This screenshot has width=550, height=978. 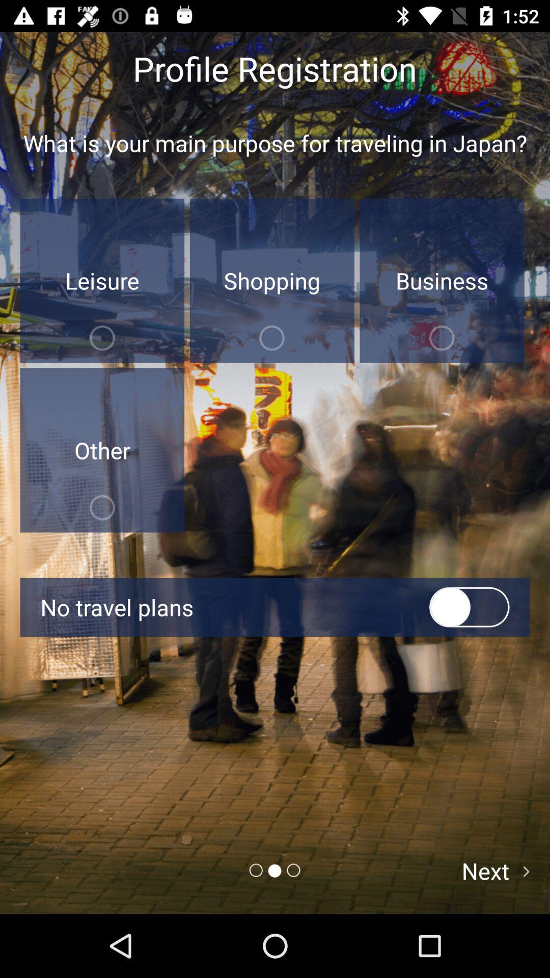 What do you see at coordinates (470, 607) in the screenshot?
I see `turn off or on` at bounding box center [470, 607].